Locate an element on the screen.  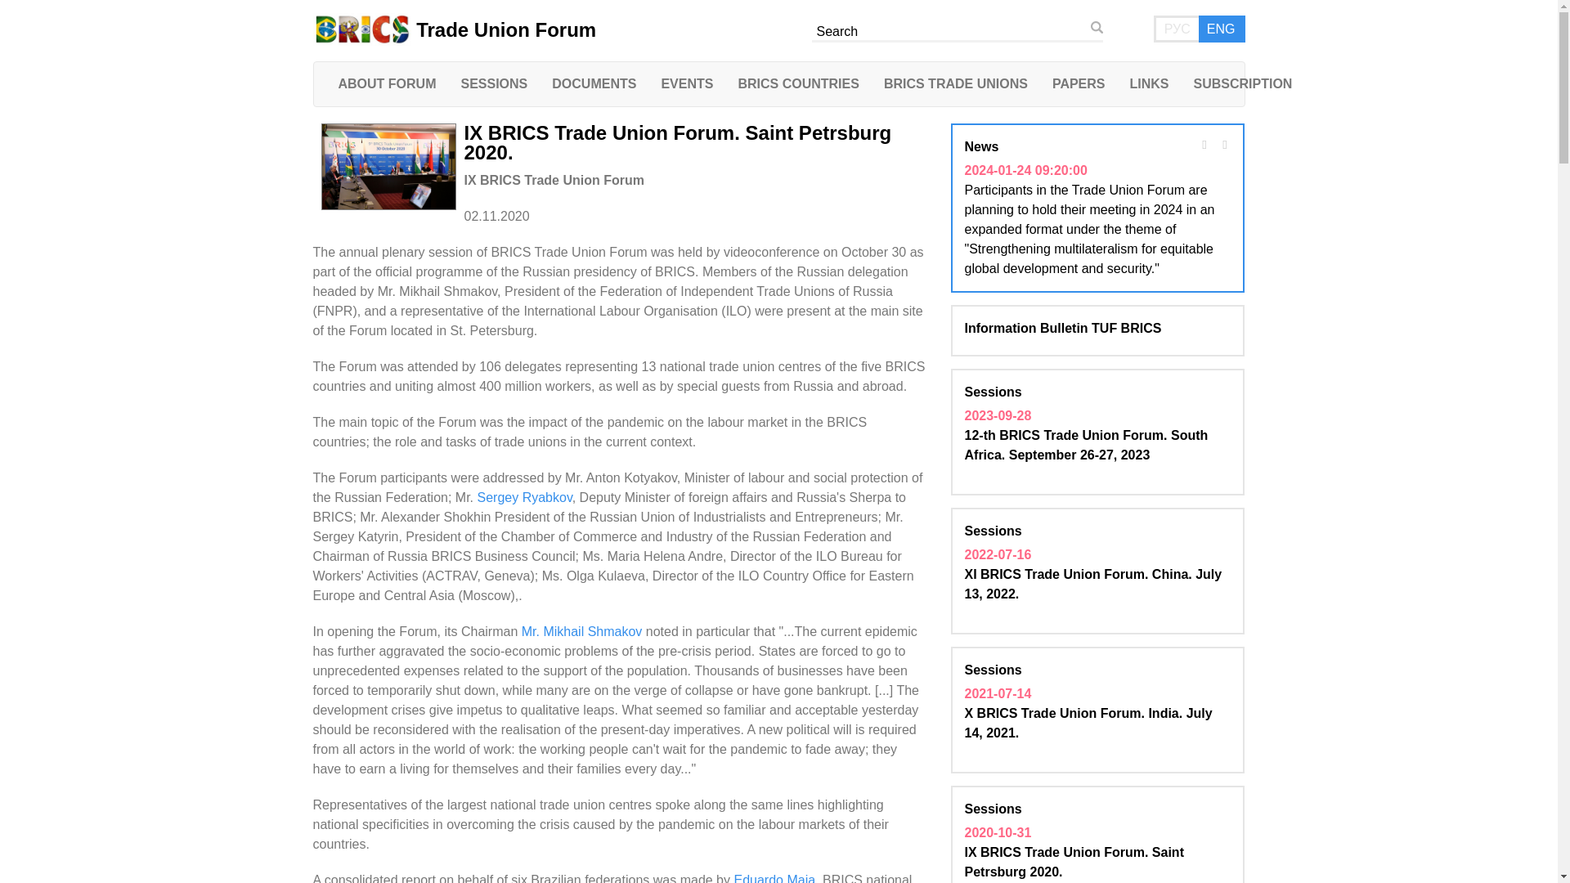
BRICS COUNTRIES is located at coordinates (798, 83).